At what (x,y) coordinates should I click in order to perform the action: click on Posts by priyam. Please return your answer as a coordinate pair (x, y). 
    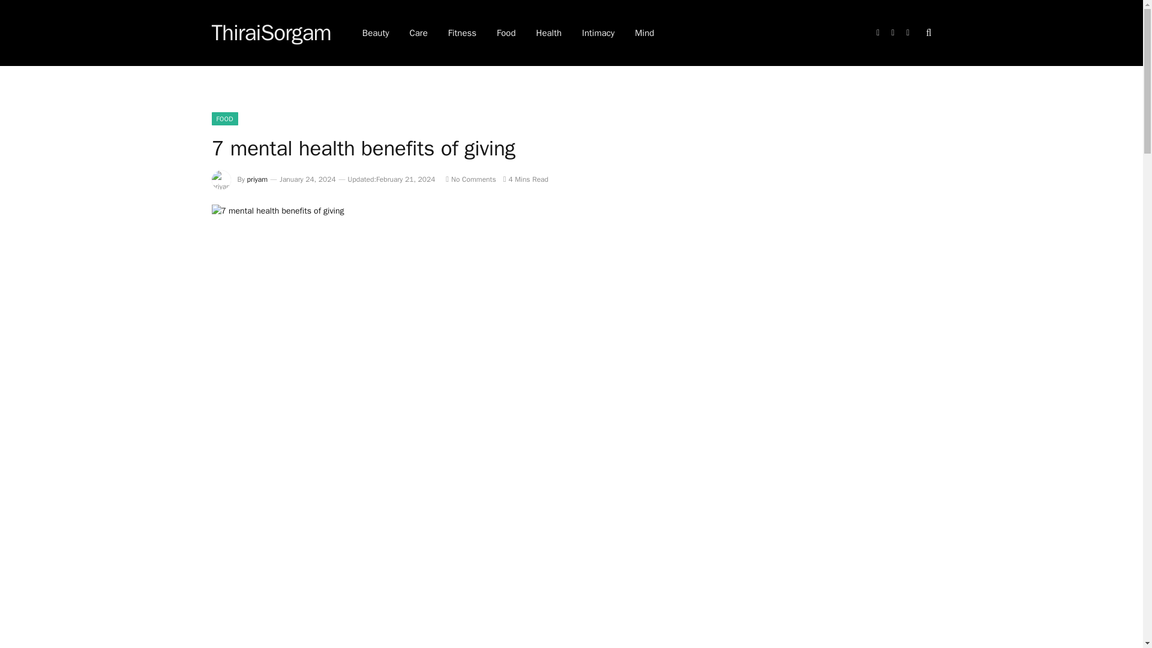
    Looking at the image, I should click on (258, 179).